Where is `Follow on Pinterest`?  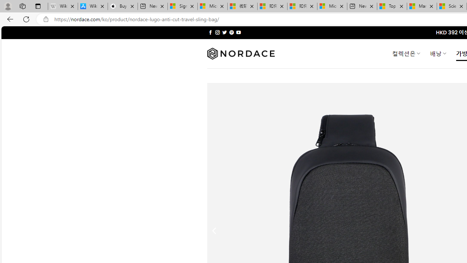 Follow on Pinterest is located at coordinates (231, 32).